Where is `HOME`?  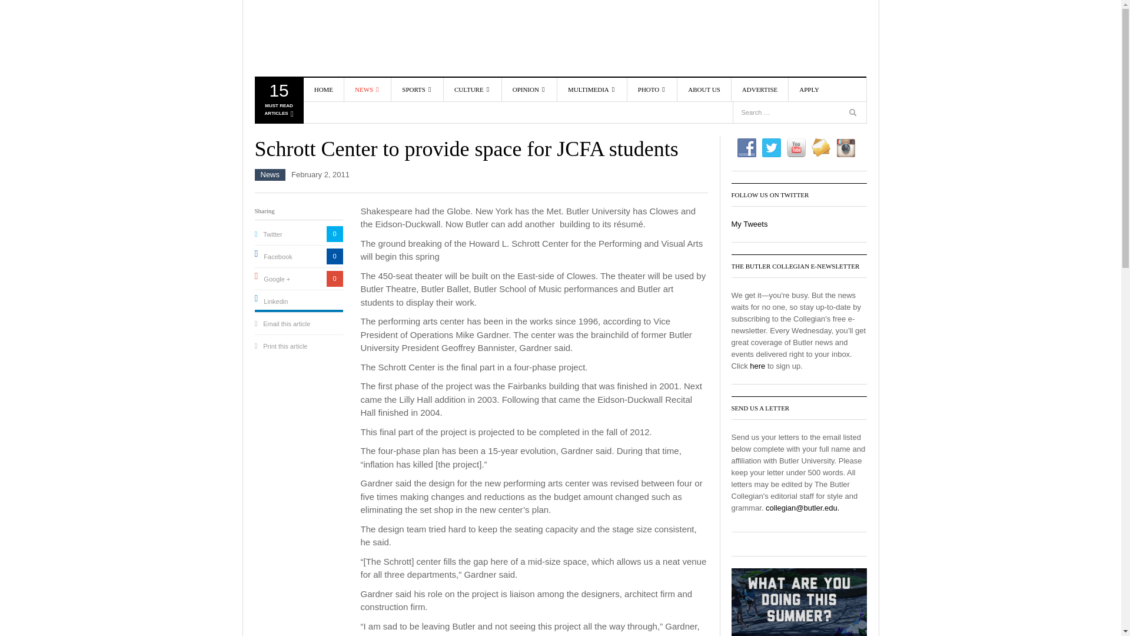
HOME is located at coordinates (324, 89).